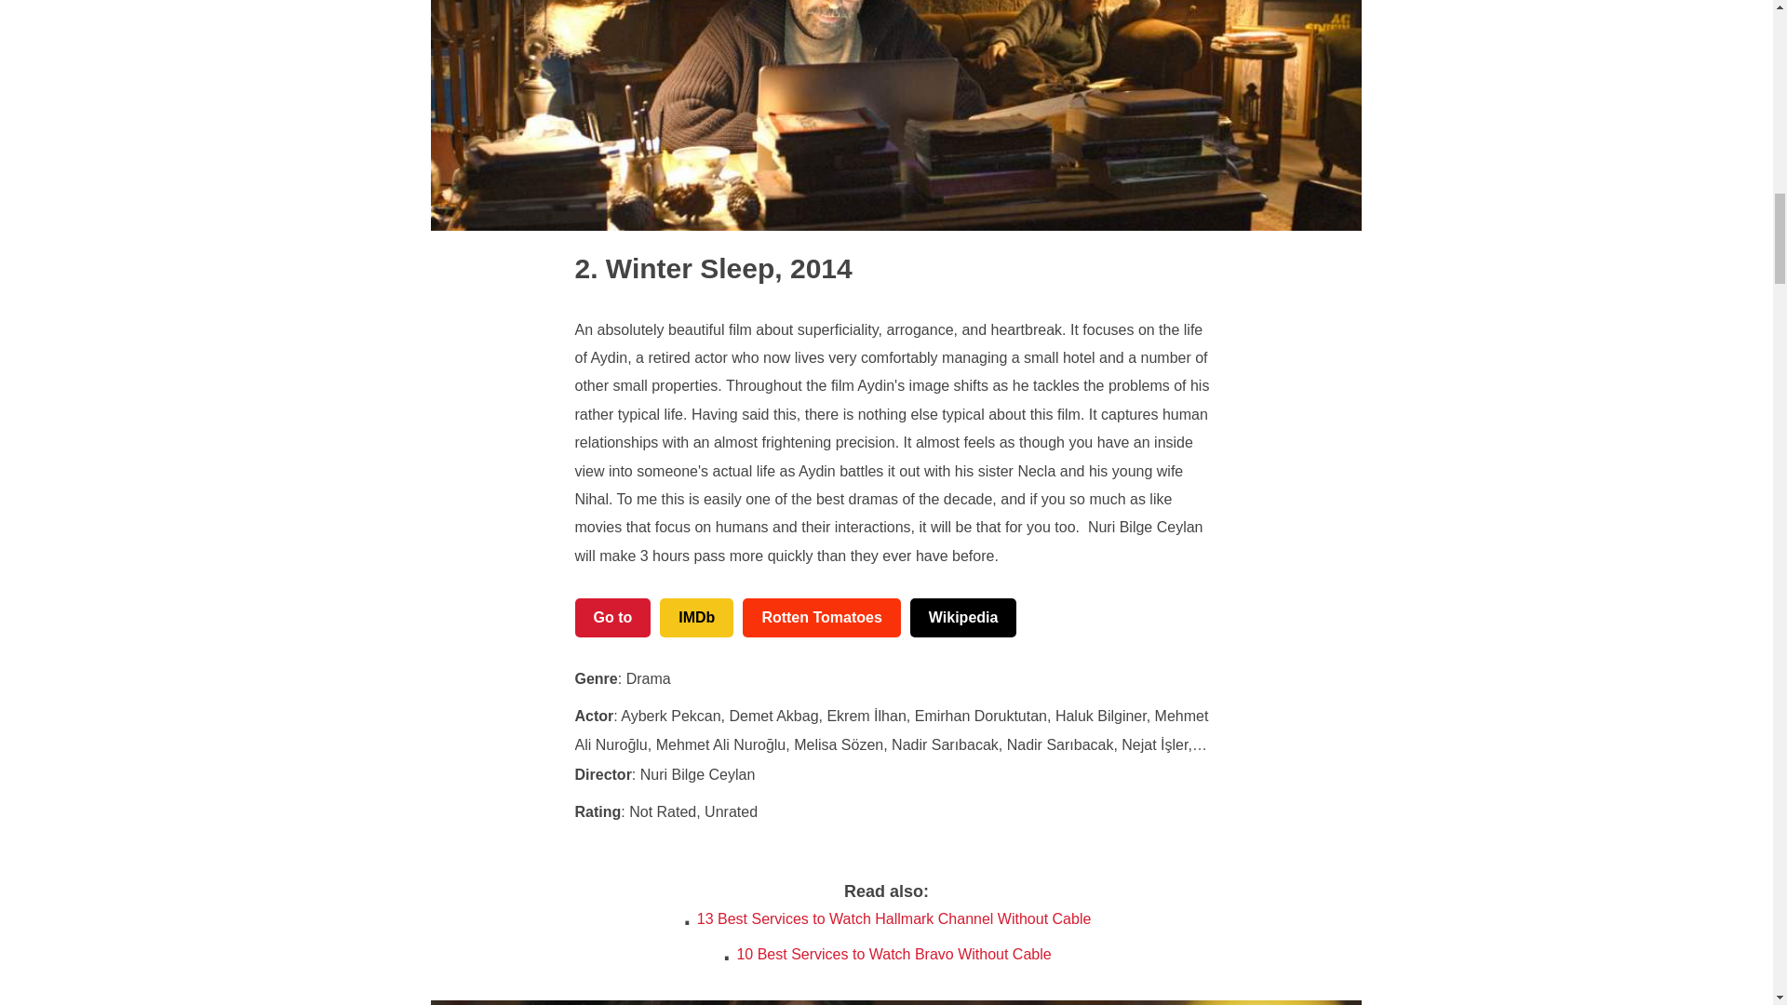  Describe the element at coordinates (676, 268) in the screenshot. I see `Winter Sleep` at that location.